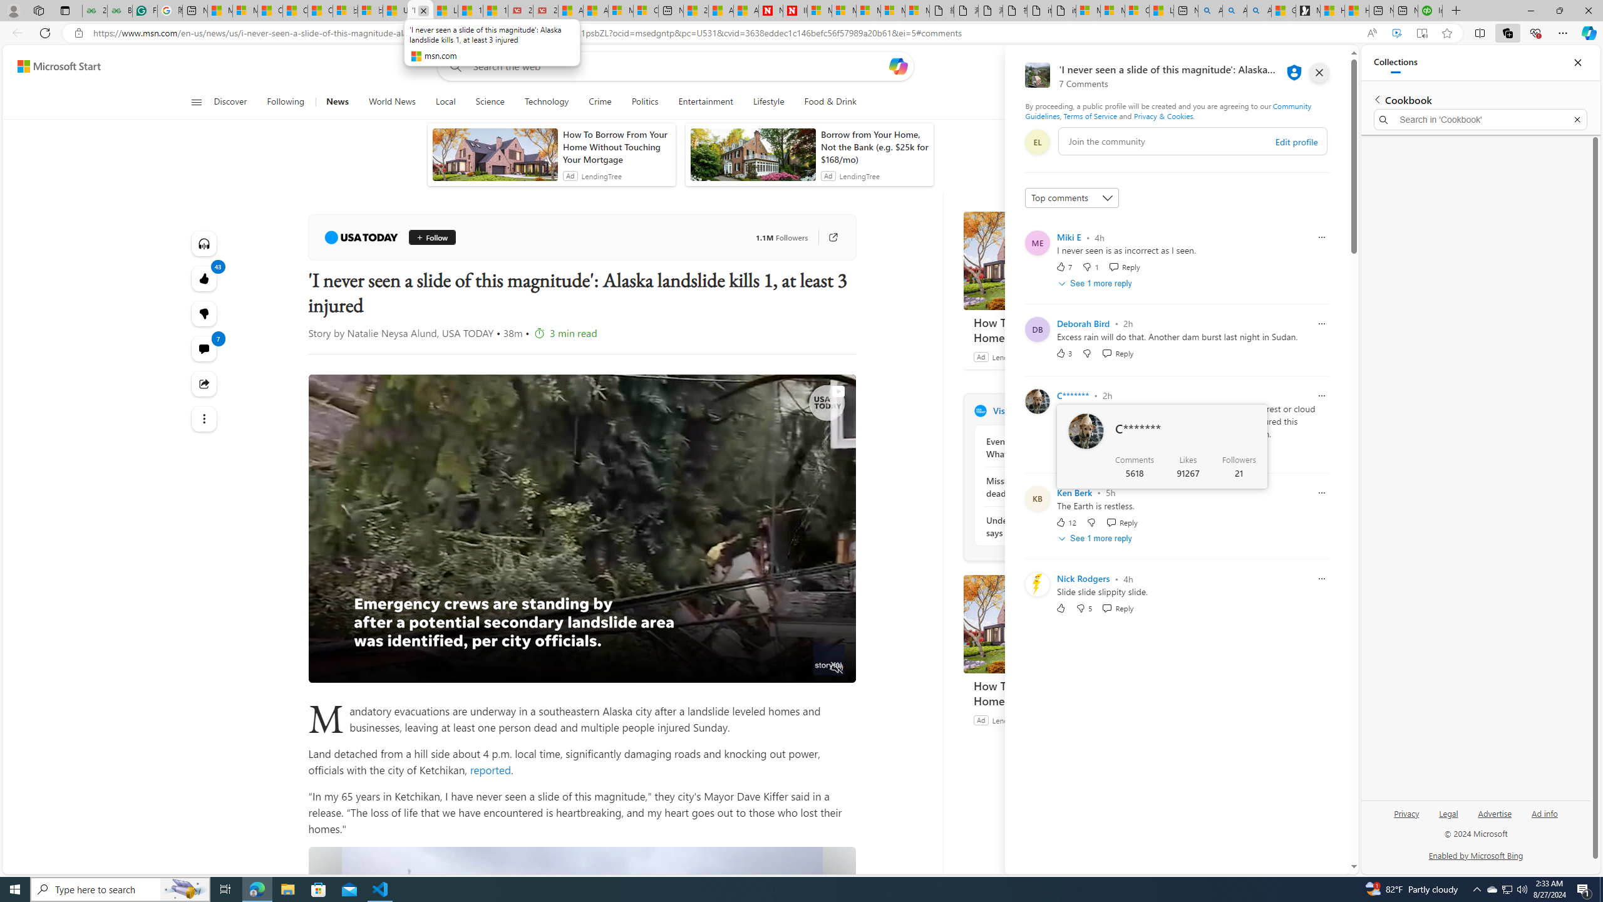 The height and width of the screenshot is (902, 1603). What do you see at coordinates (1063, 450) in the screenshot?
I see `5 Like` at bounding box center [1063, 450].